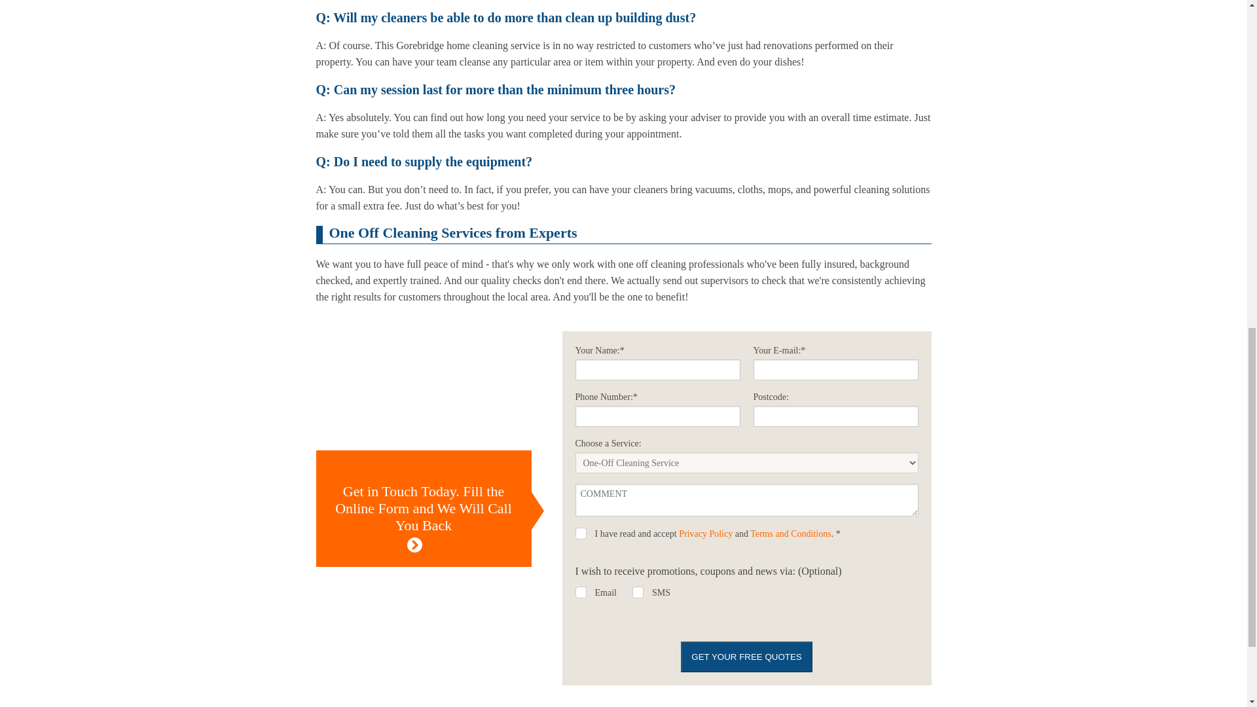 The image size is (1257, 707). I want to click on Privacy Policy, so click(706, 533).